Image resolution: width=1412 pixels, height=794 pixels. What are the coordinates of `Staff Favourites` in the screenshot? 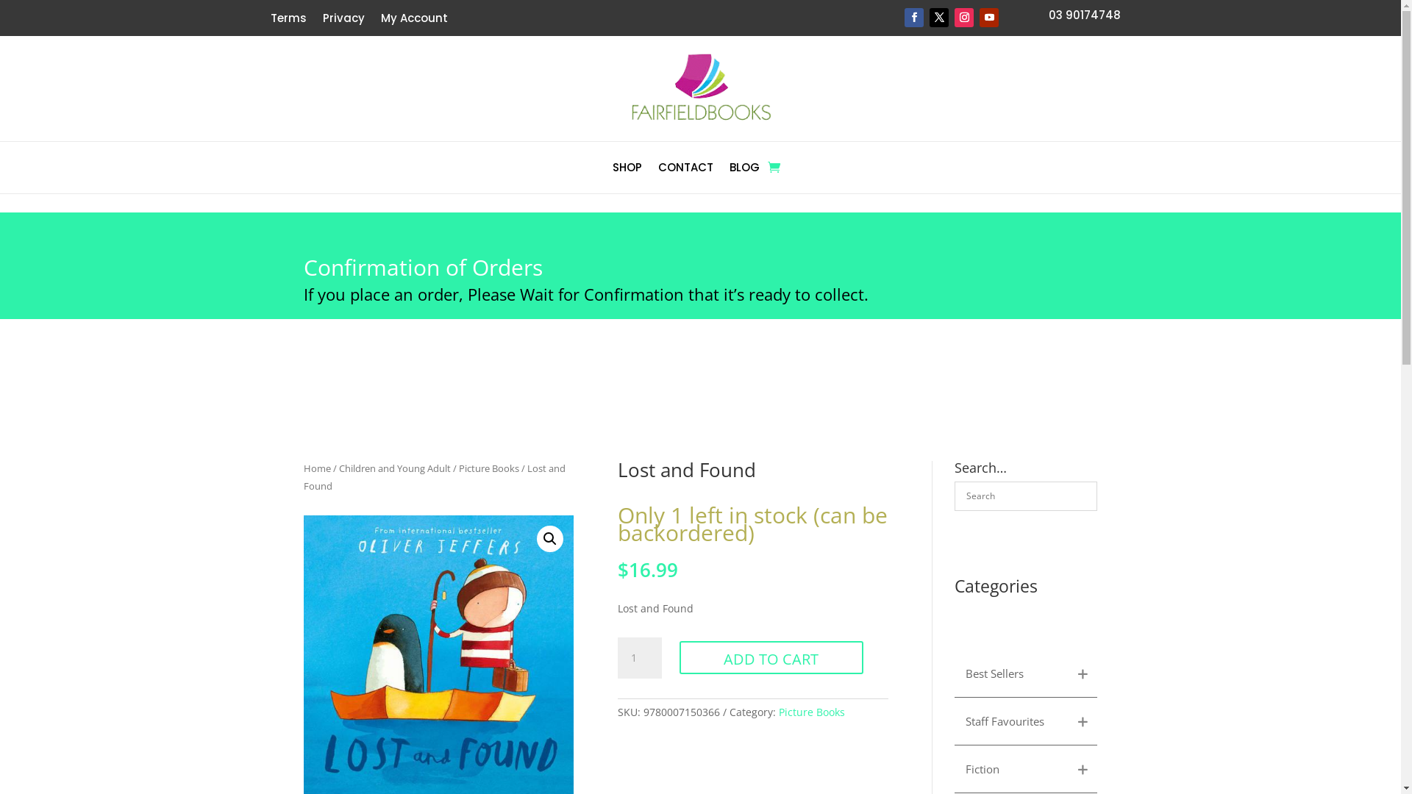 It's located at (1011, 721).